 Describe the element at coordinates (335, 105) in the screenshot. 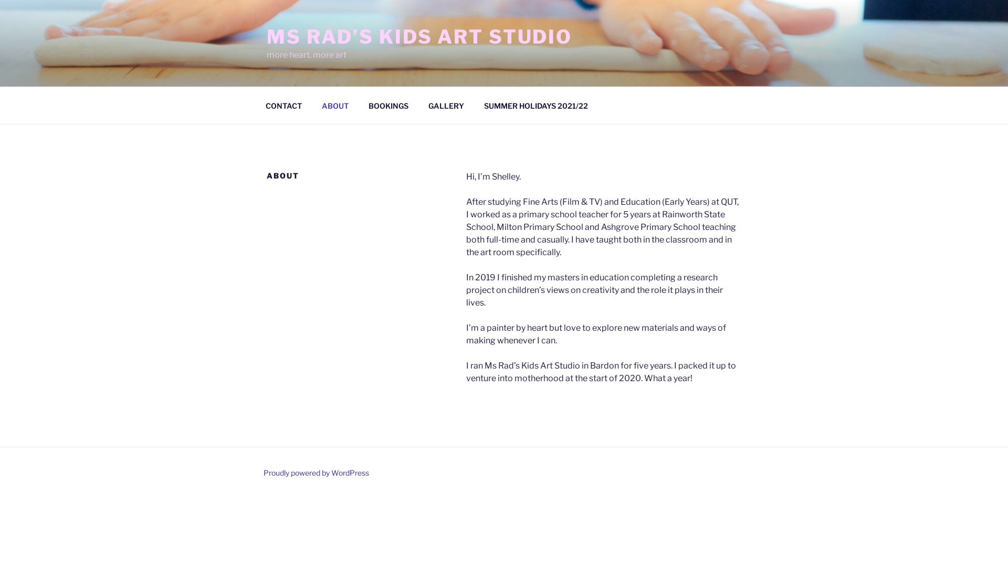

I see `ABOUT` at that location.